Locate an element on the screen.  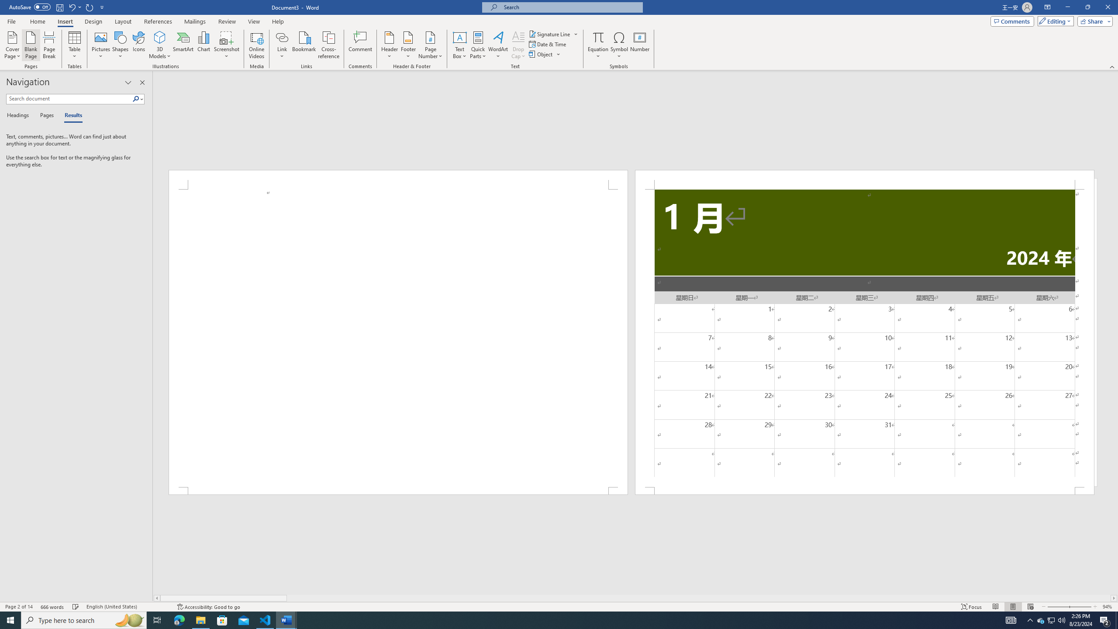
Pictures is located at coordinates (101, 45).